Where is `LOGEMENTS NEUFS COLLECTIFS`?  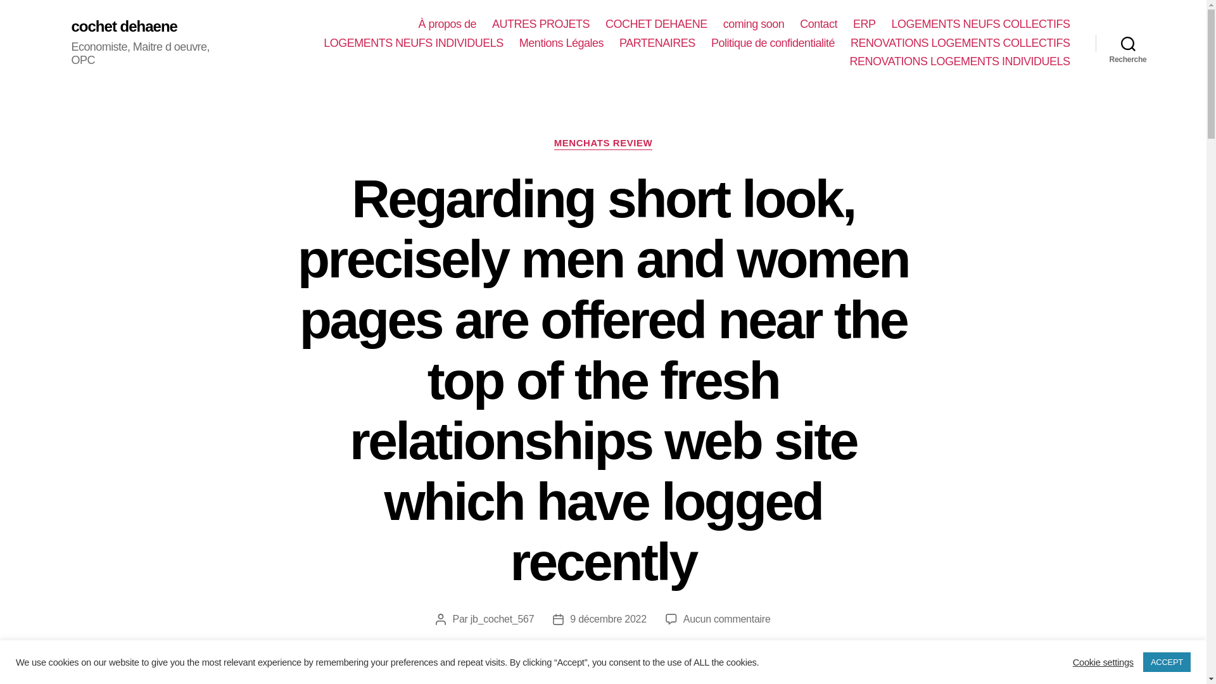 LOGEMENTS NEUFS COLLECTIFS is located at coordinates (980, 24).